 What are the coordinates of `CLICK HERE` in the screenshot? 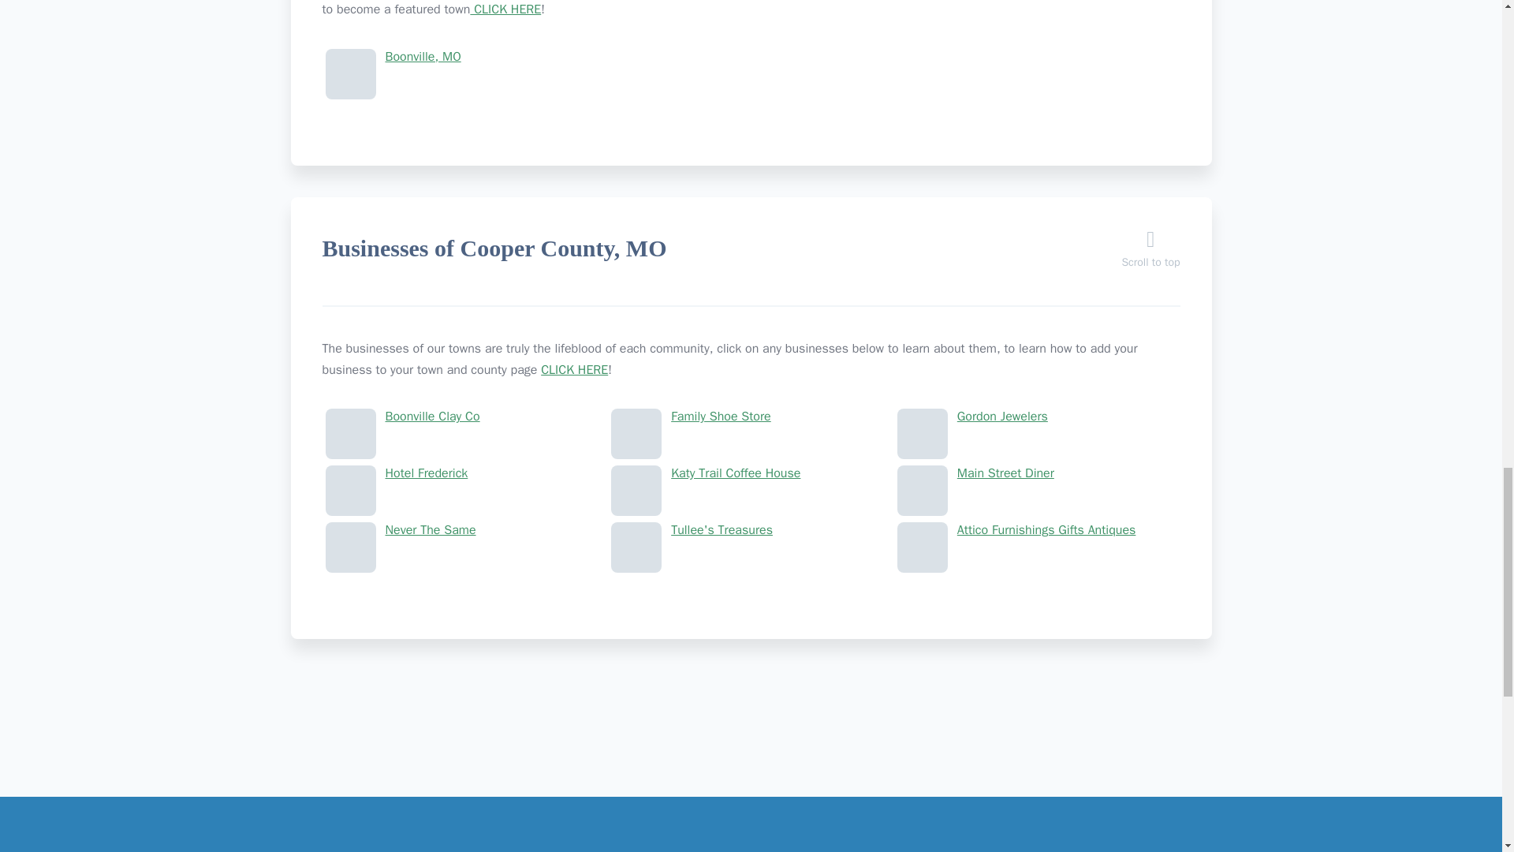 It's located at (505, 9).